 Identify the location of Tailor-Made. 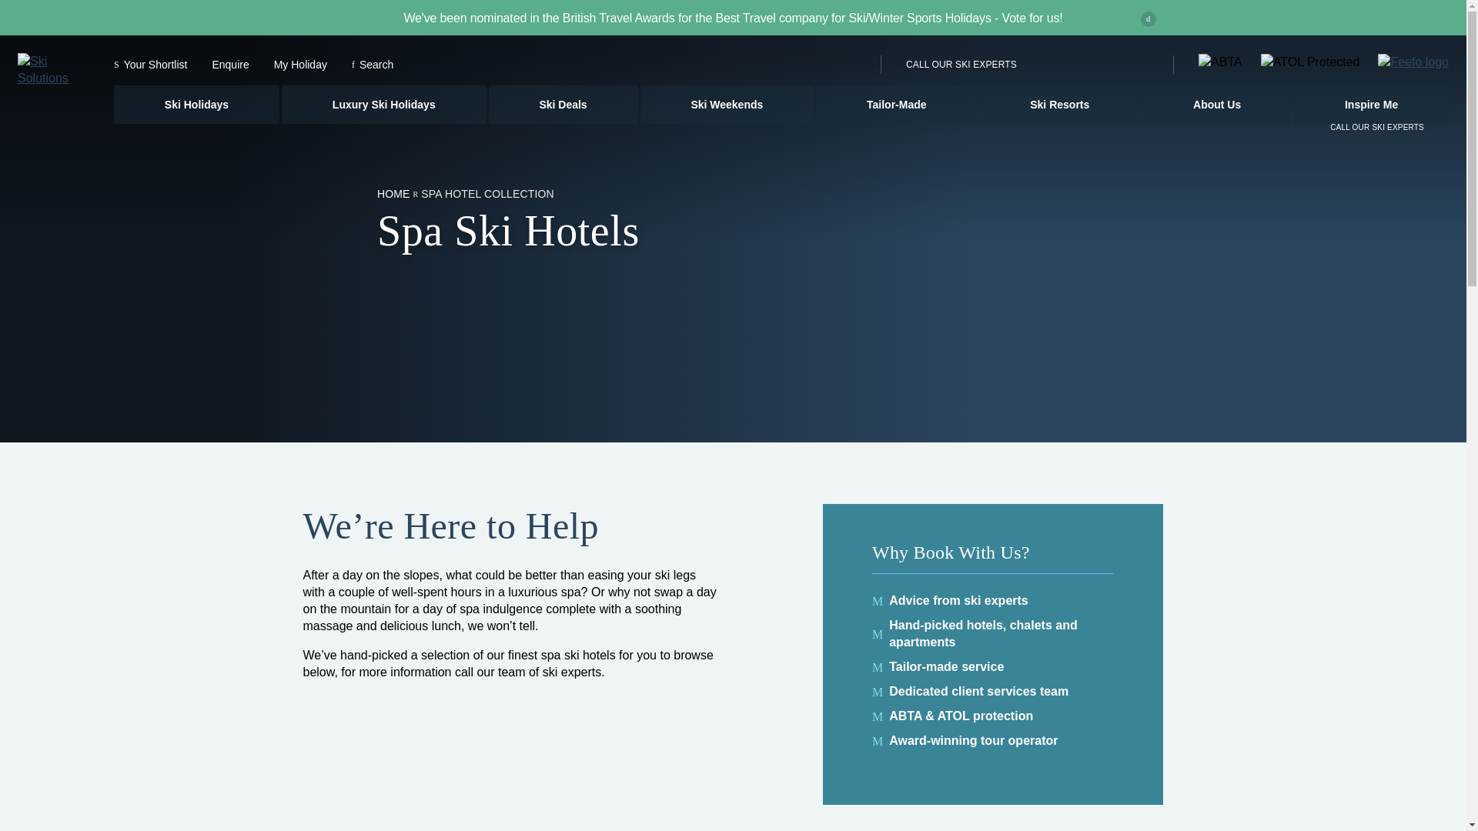
(896, 105).